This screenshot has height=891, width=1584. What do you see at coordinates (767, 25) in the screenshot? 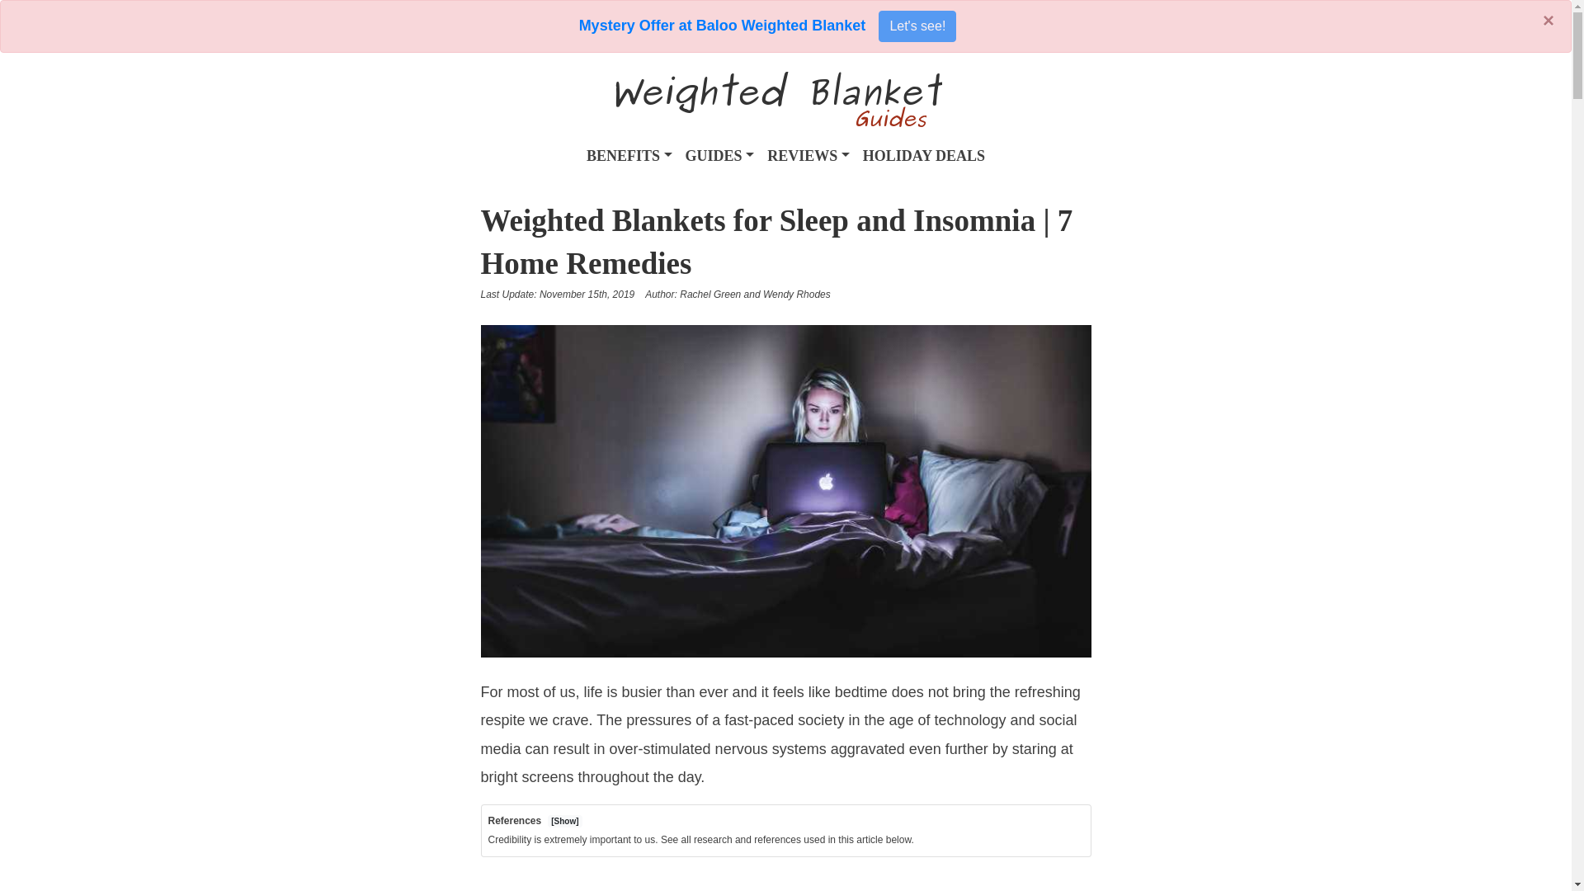
I see `Mystery Offer at Baloo Weighted BlanketLet's see!` at bounding box center [767, 25].